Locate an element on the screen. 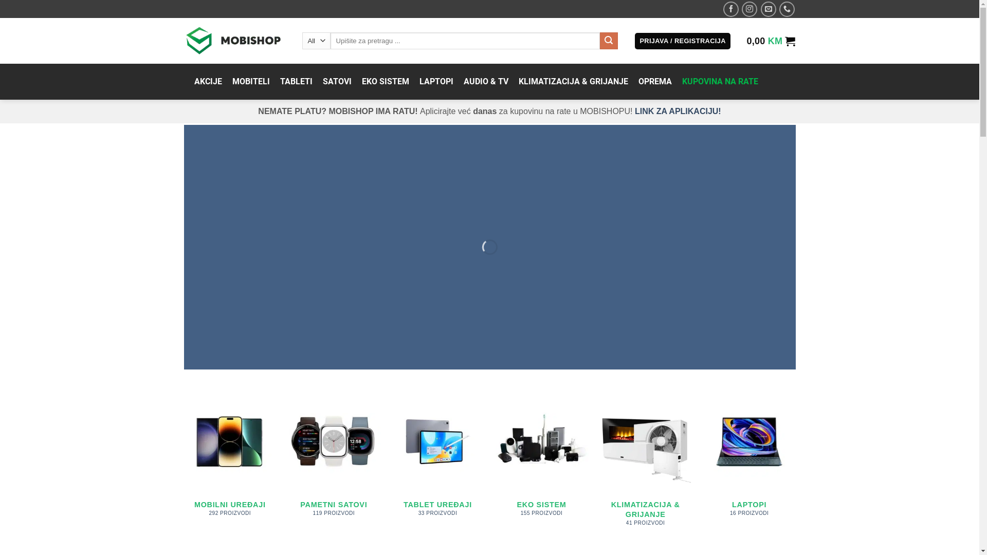 This screenshot has width=987, height=555. 0,00 KM is located at coordinates (771, 41).